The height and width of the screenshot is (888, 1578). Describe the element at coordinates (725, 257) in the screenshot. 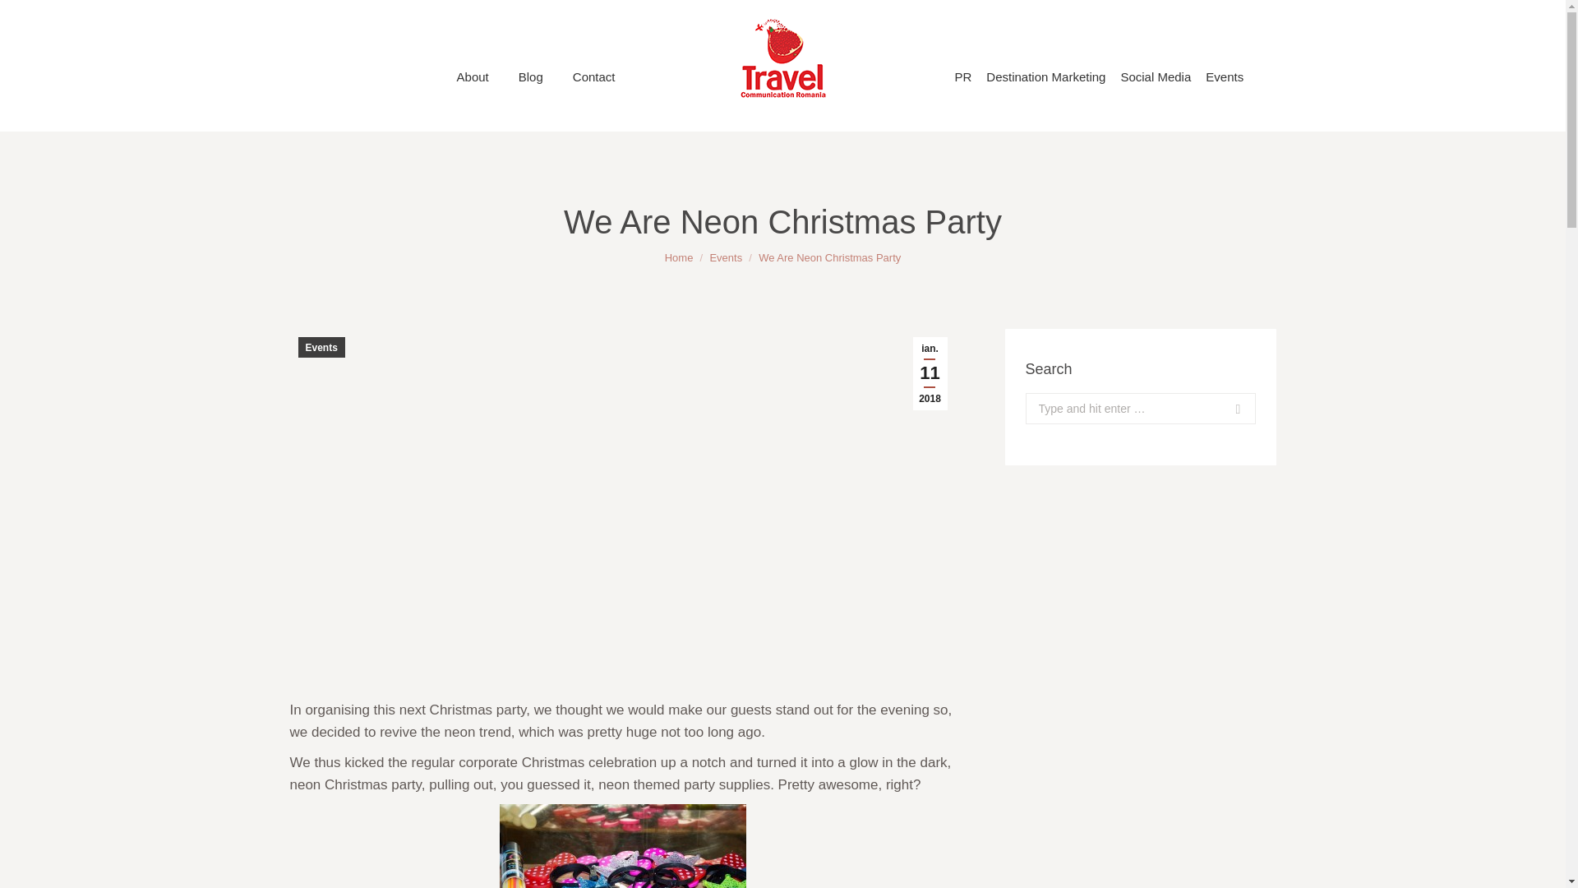

I see `Events` at that location.